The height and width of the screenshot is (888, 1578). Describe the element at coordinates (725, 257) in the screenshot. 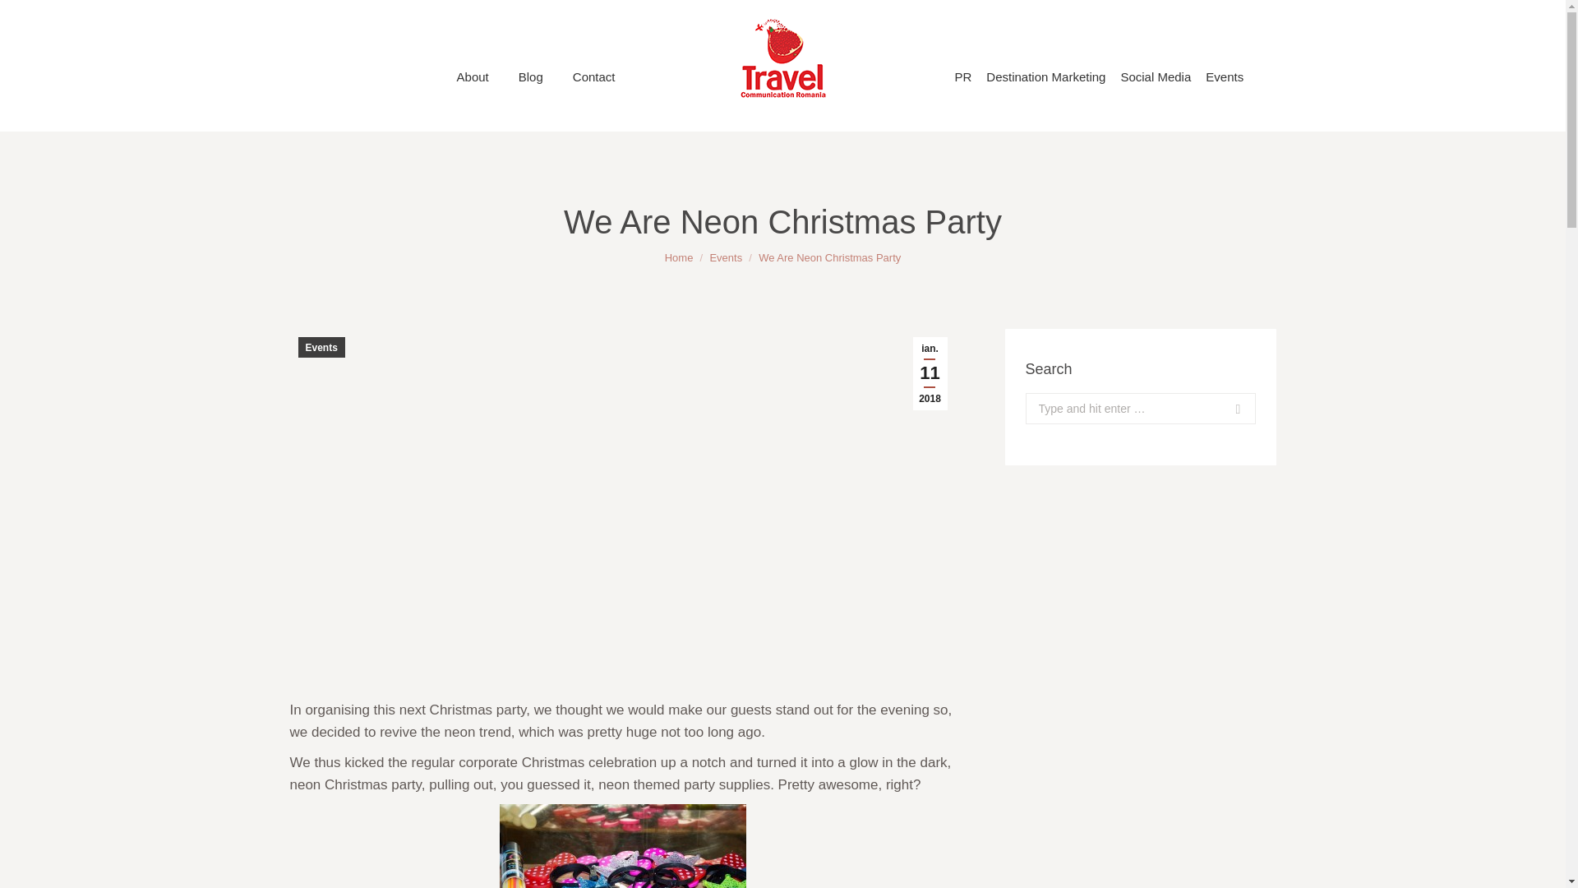

I see `Events` at that location.